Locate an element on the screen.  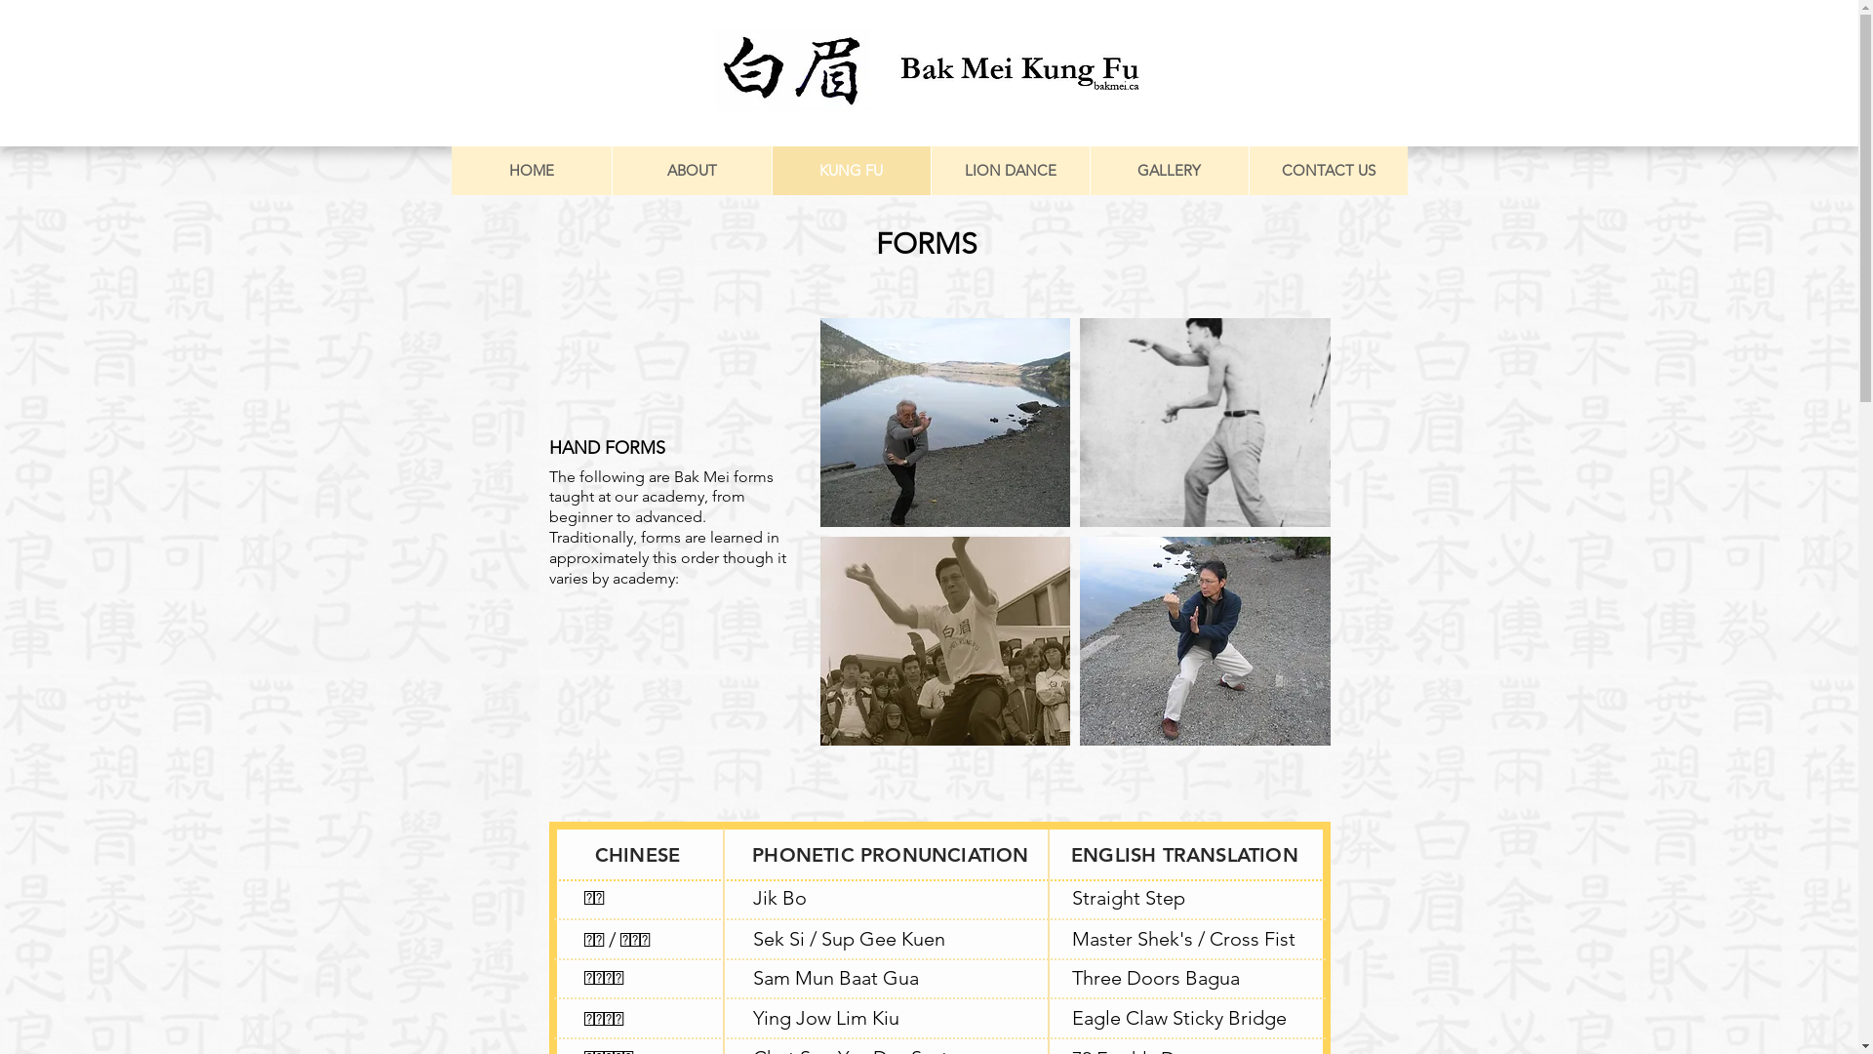
KUNG FU is located at coordinates (851, 171).